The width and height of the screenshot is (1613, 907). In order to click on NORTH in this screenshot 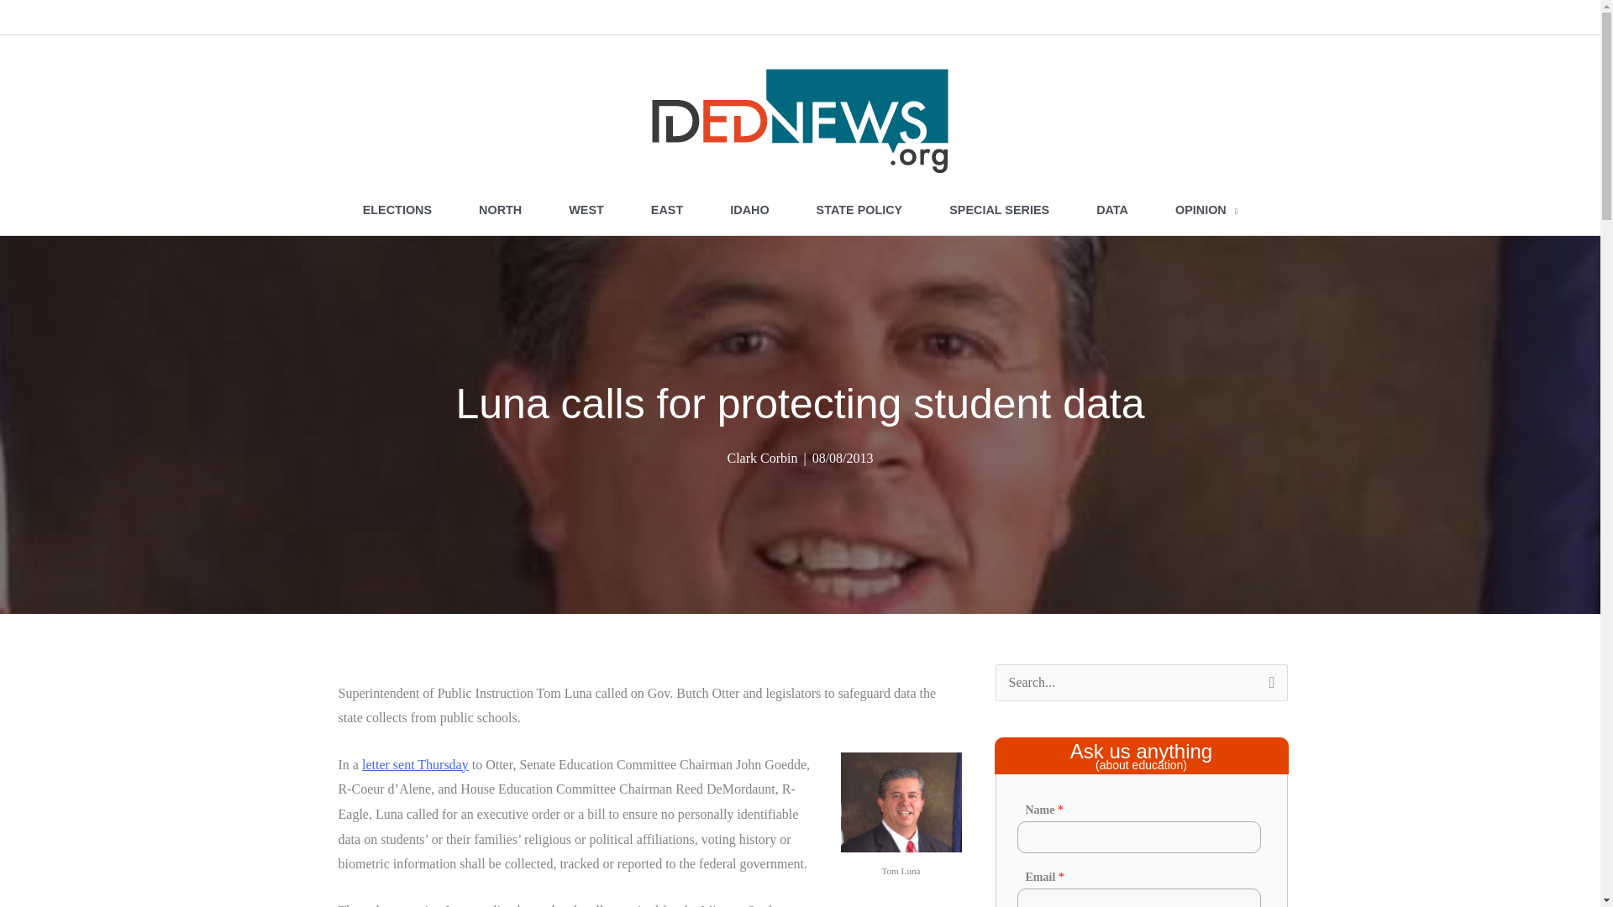, I will do `click(499, 210)`.